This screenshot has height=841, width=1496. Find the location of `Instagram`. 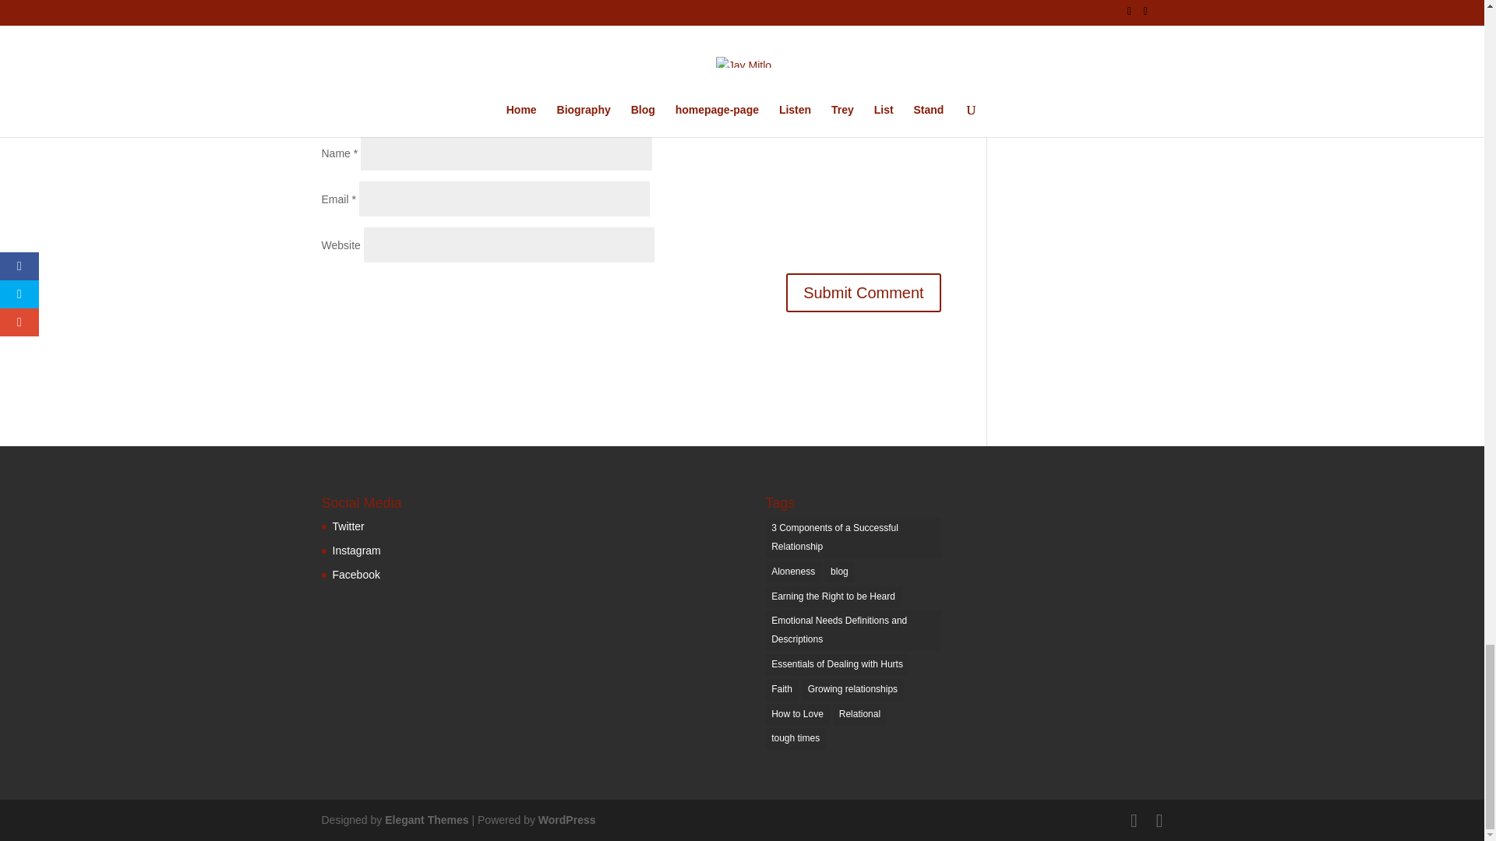

Instagram is located at coordinates (355, 550).